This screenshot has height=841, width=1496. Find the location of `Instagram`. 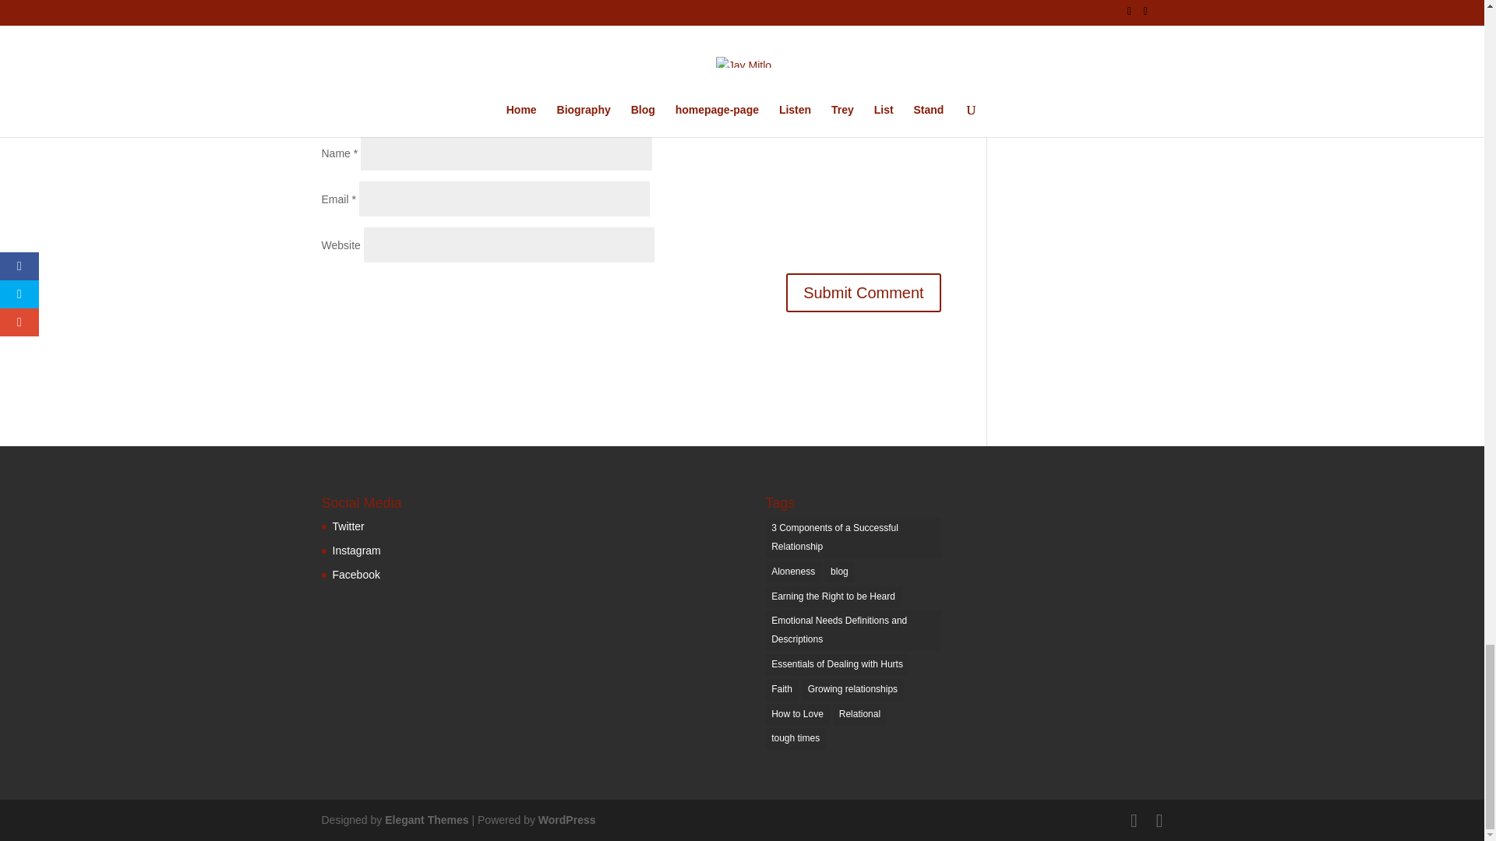

Instagram is located at coordinates (355, 550).